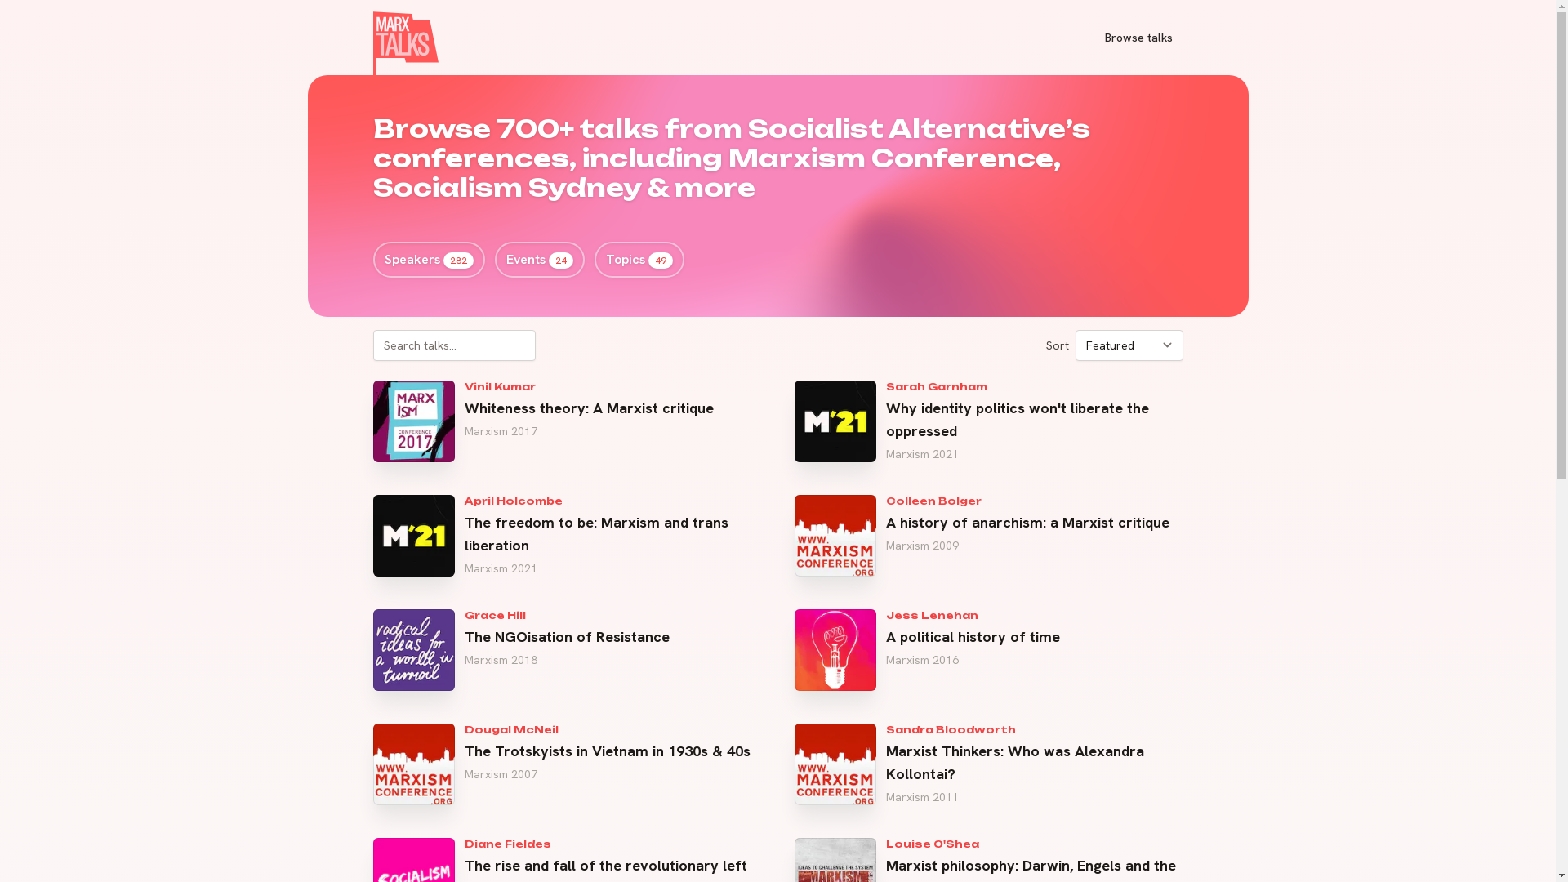 The width and height of the screenshot is (1568, 882). What do you see at coordinates (988, 650) in the screenshot?
I see `Jess Lenehan
A political history of time
Marxism 2016` at bounding box center [988, 650].